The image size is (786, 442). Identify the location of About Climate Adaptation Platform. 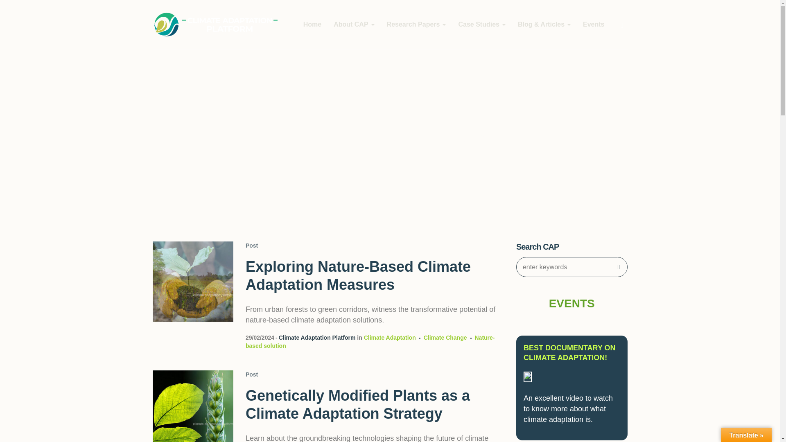
(354, 25).